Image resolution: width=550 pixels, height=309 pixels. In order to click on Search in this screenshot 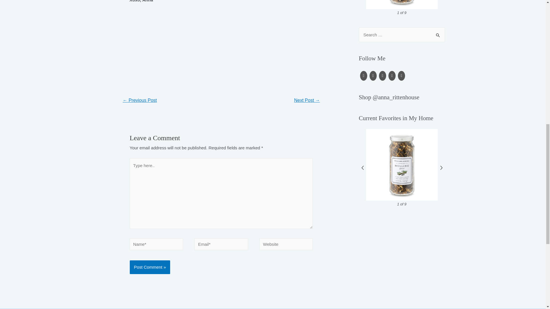, I will do `click(438, 33)`.